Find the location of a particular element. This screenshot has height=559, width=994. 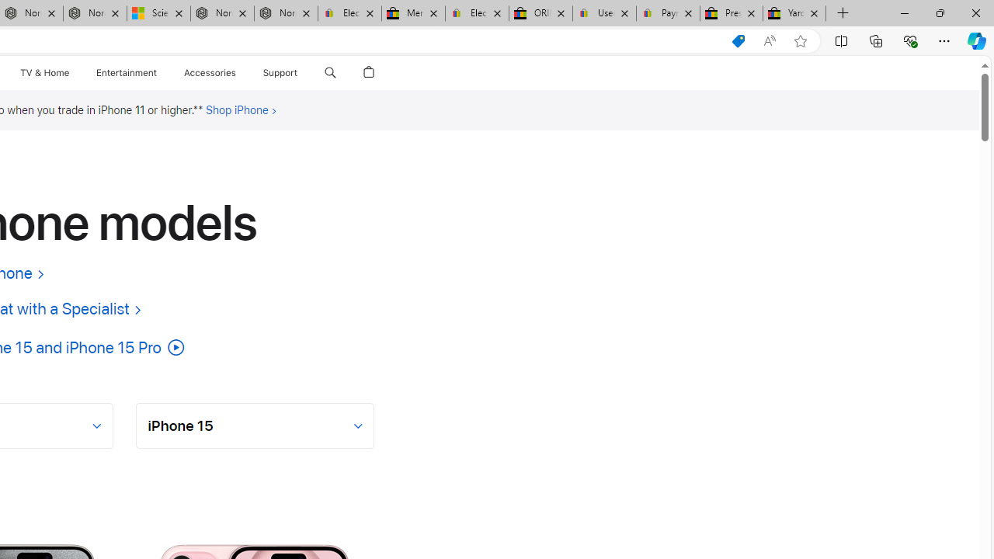

Nordace - FAQ is located at coordinates (286, 14).